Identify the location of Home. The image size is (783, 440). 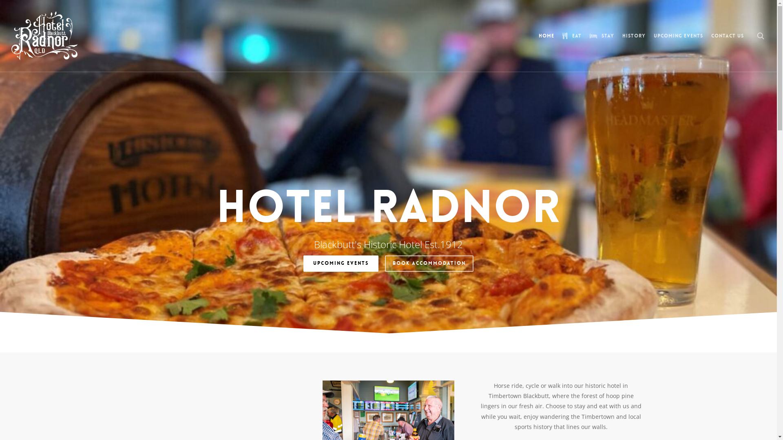
(546, 36).